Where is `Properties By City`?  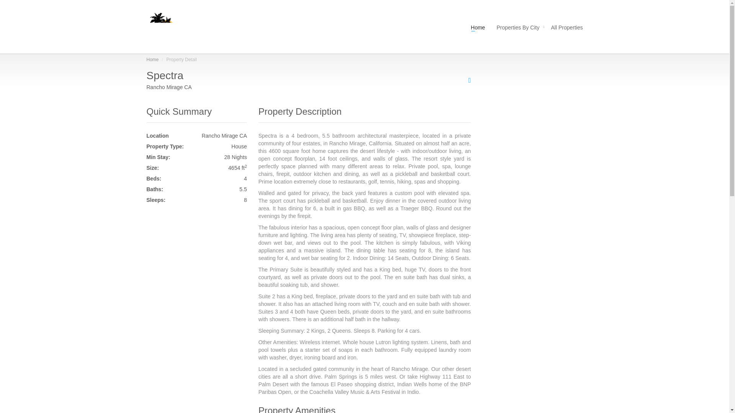
Properties By City is located at coordinates (518, 26).